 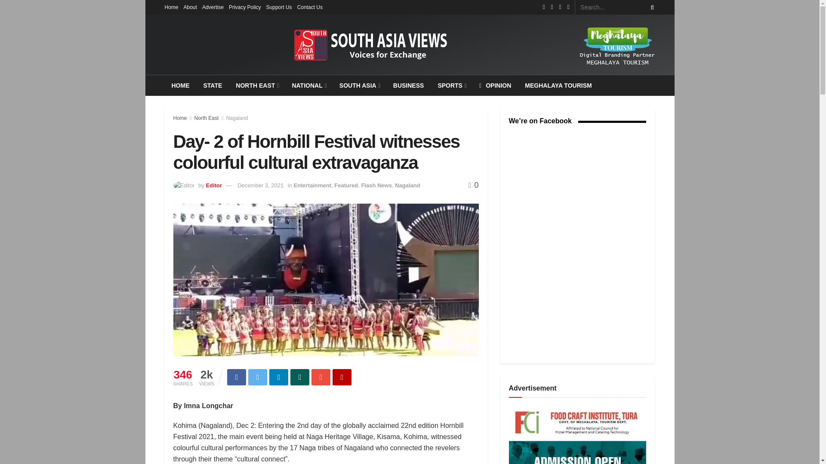 What do you see at coordinates (213, 85) in the screenshot?
I see `STATE` at bounding box center [213, 85].